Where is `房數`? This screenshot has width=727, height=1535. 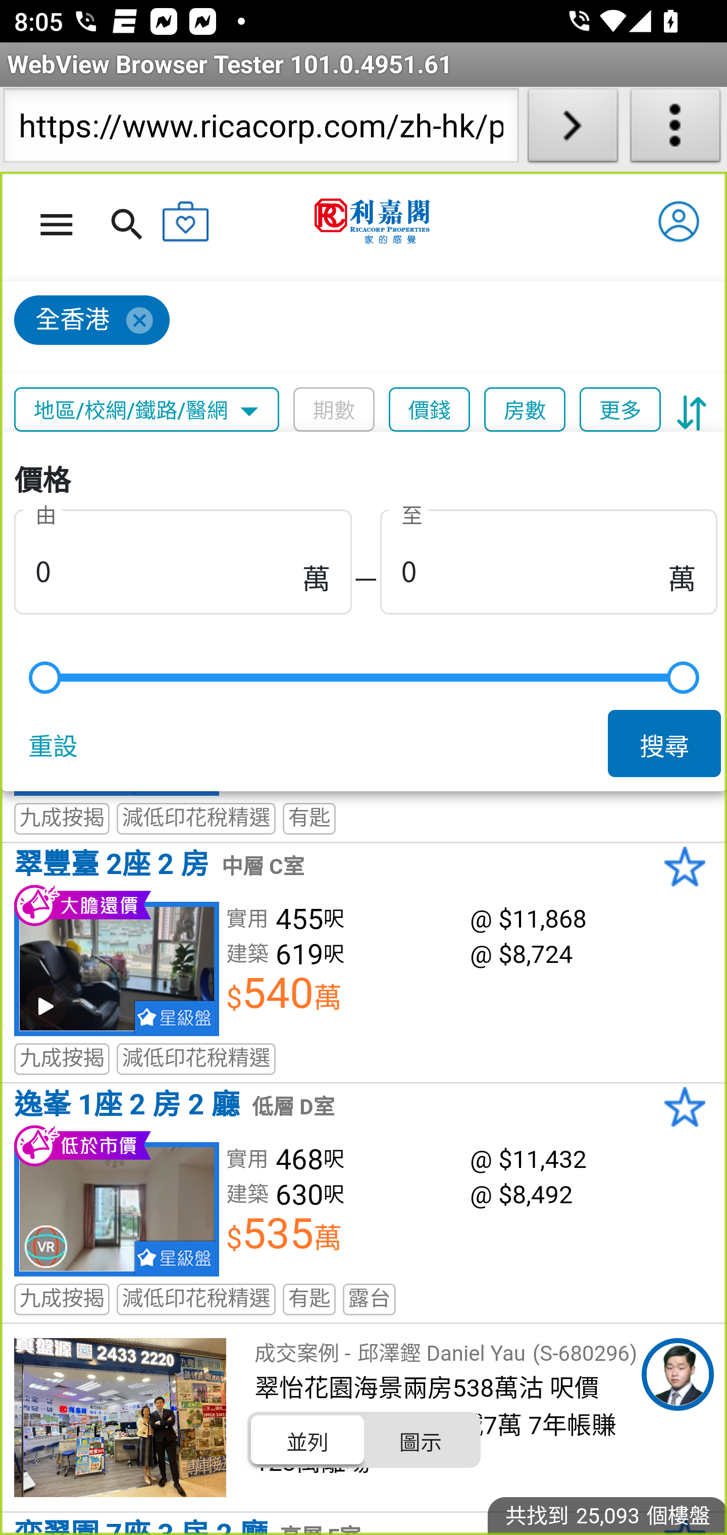
房數 is located at coordinates (526, 410).